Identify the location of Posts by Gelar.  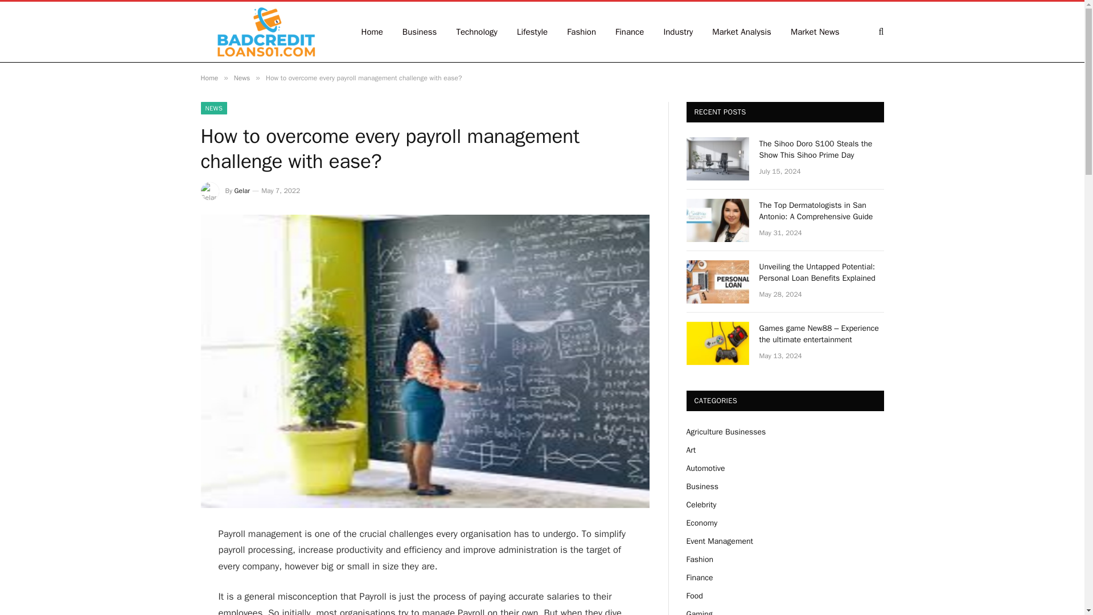
(243, 191).